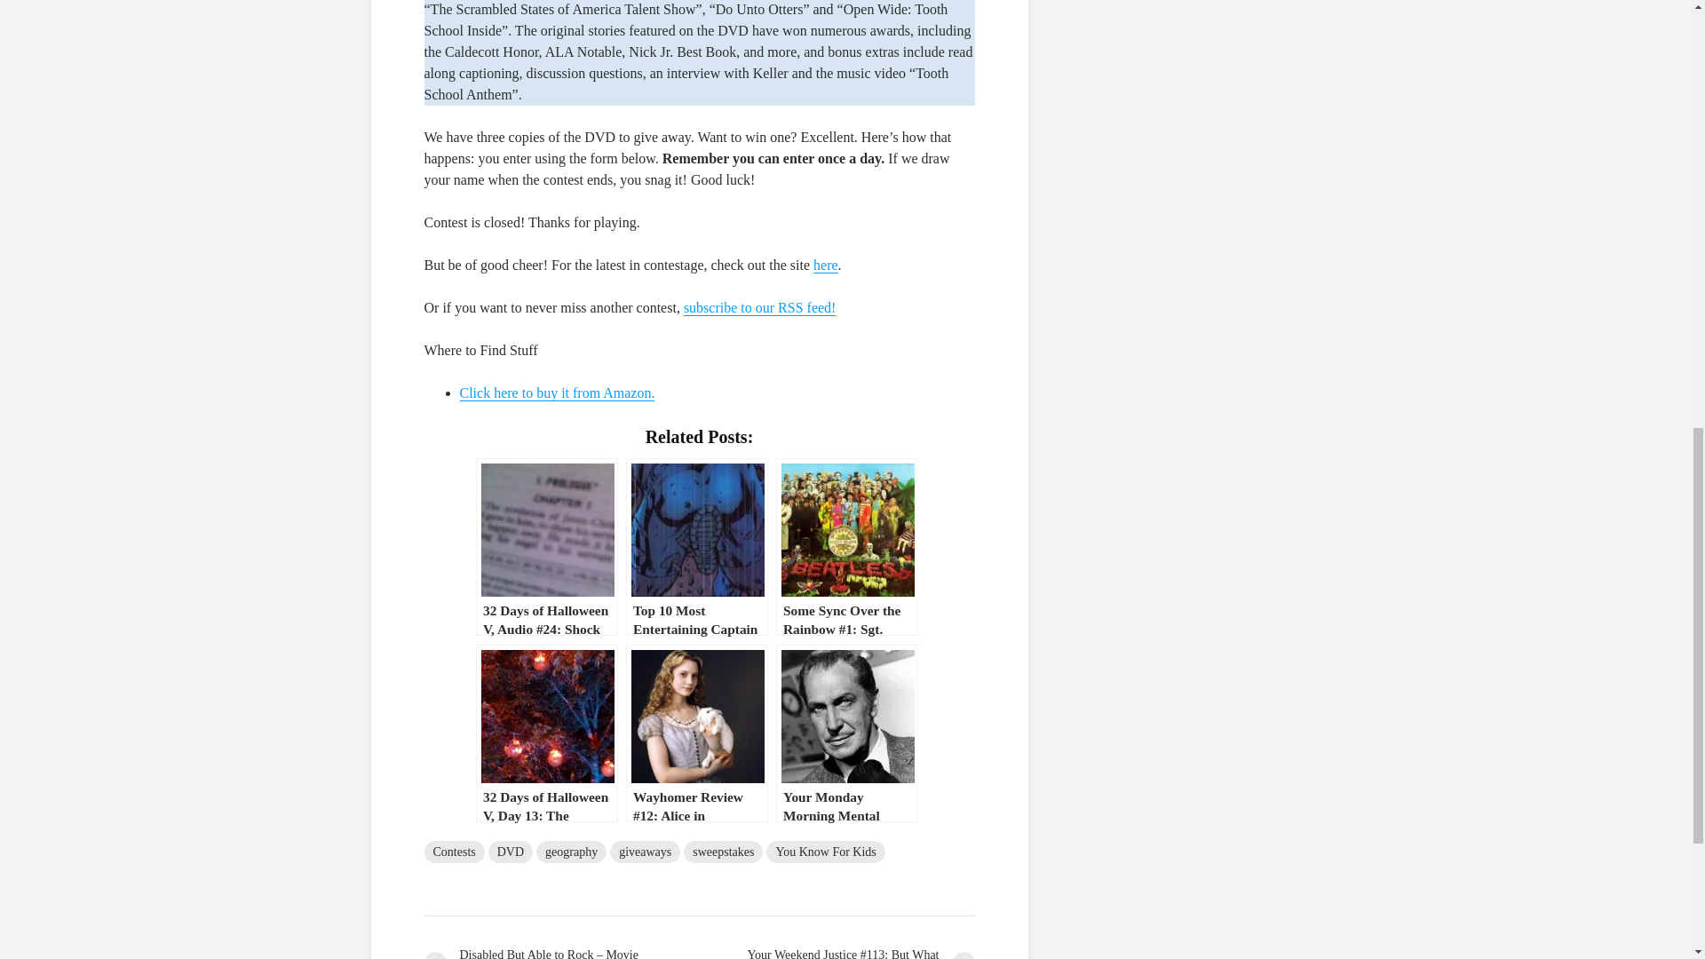 The width and height of the screenshot is (1705, 959). What do you see at coordinates (826, 265) in the screenshot?
I see `here` at bounding box center [826, 265].